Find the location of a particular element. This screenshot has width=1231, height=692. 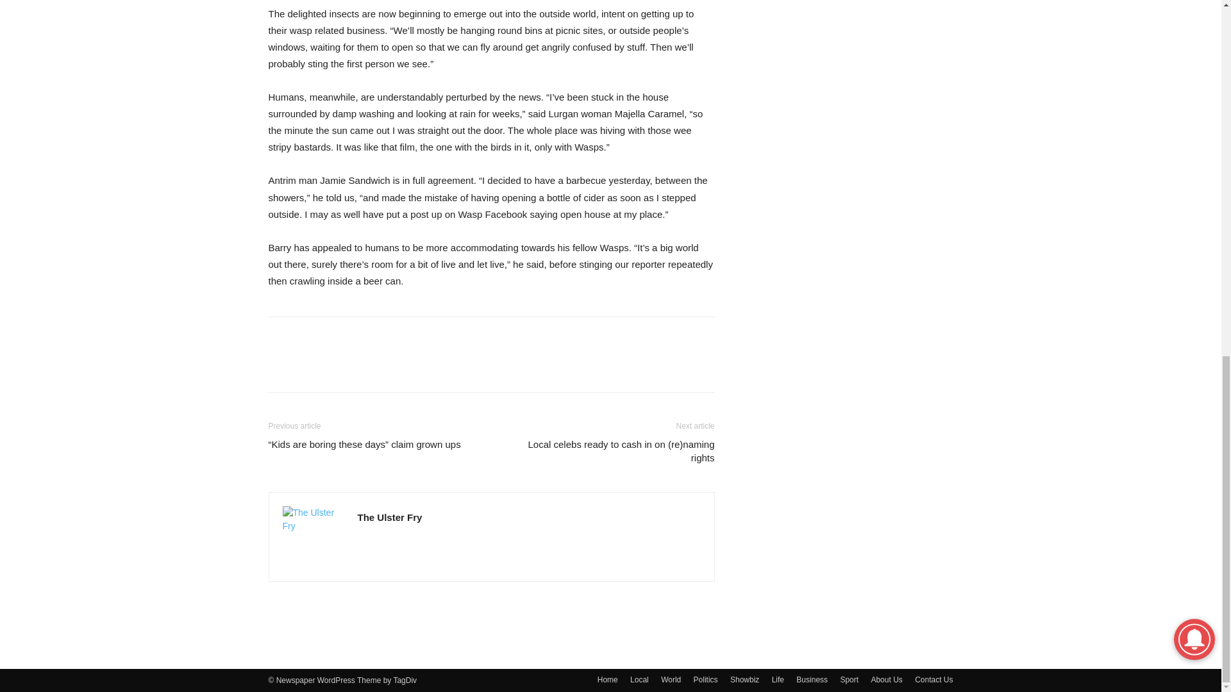

Home is located at coordinates (607, 679).